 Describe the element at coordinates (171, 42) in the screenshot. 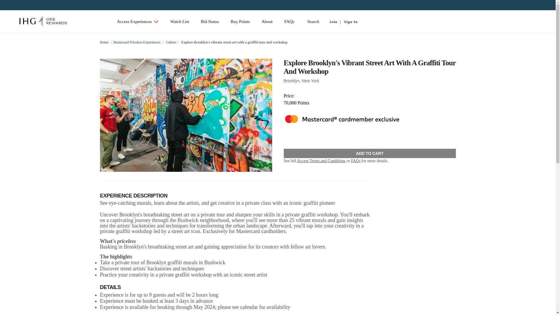

I see `Culture` at that location.